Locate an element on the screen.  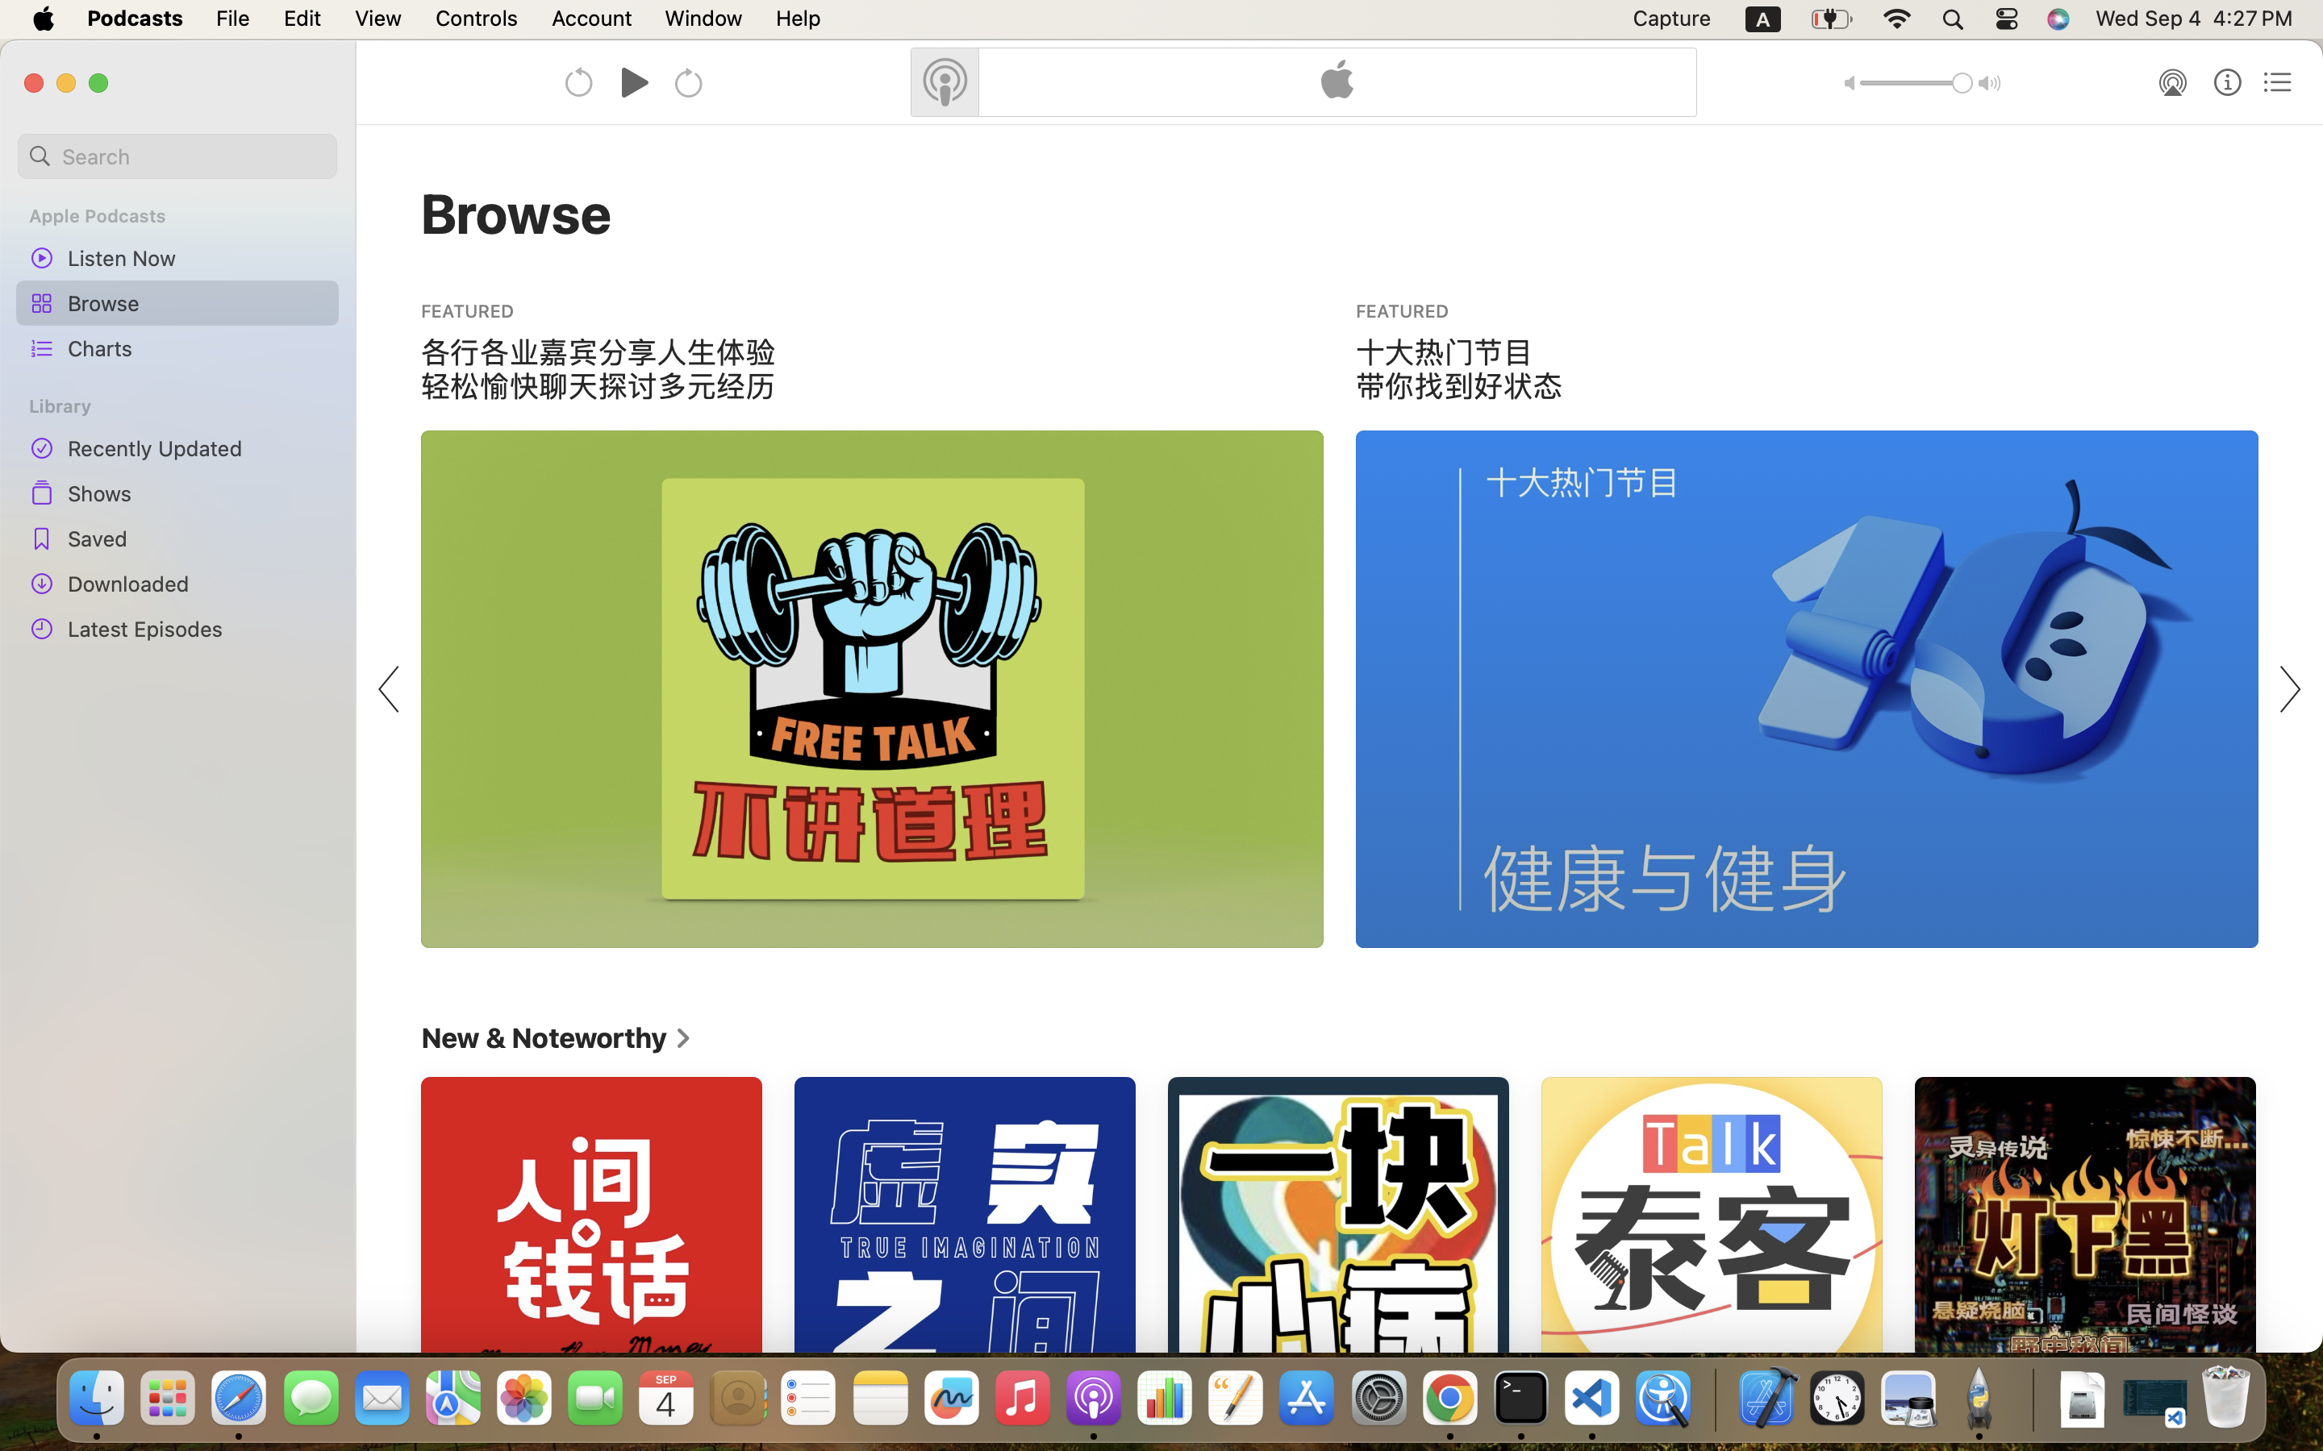
0.4285714328289032 is located at coordinates (1714, 1399).